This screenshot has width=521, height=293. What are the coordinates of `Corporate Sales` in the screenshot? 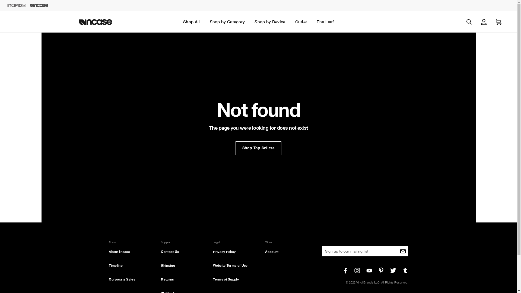 It's located at (122, 279).